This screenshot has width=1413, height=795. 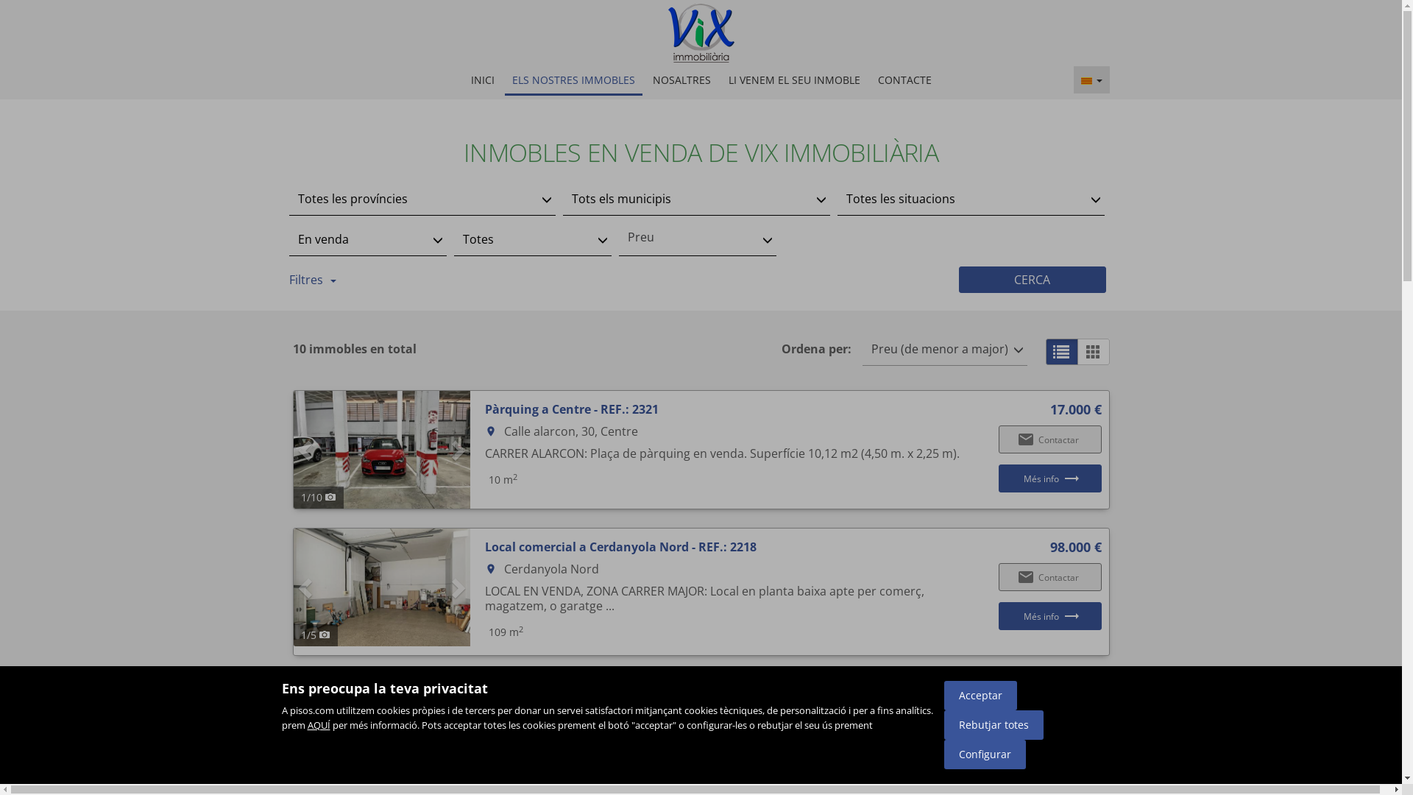 I want to click on Configurar, so click(x=985, y=755).